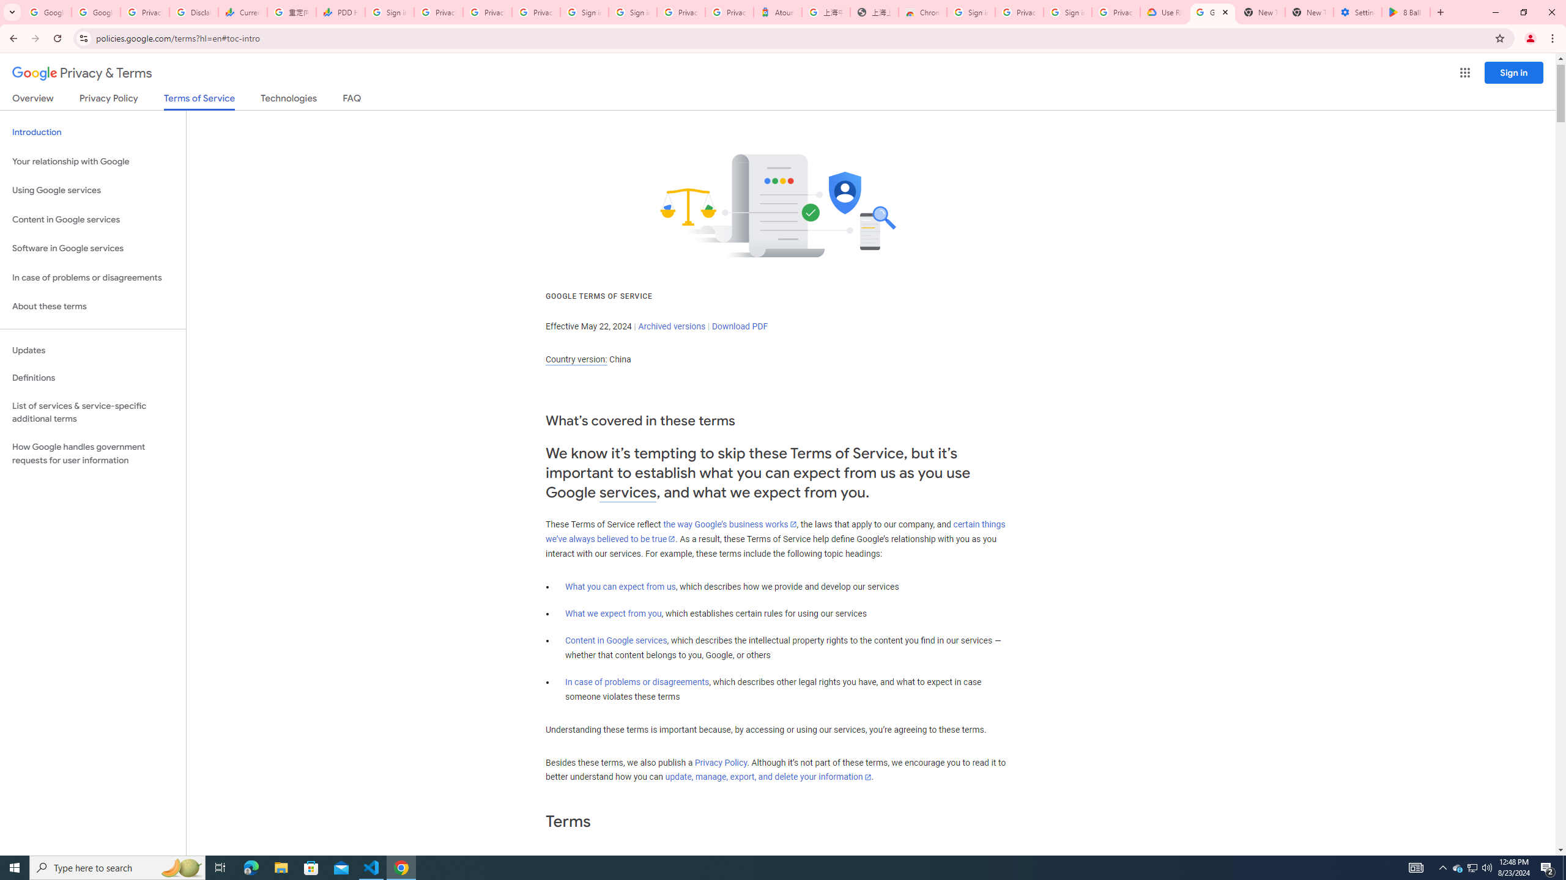 This screenshot has height=880, width=1566. What do you see at coordinates (576, 359) in the screenshot?
I see `Country version:` at bounding box center [576, 359].